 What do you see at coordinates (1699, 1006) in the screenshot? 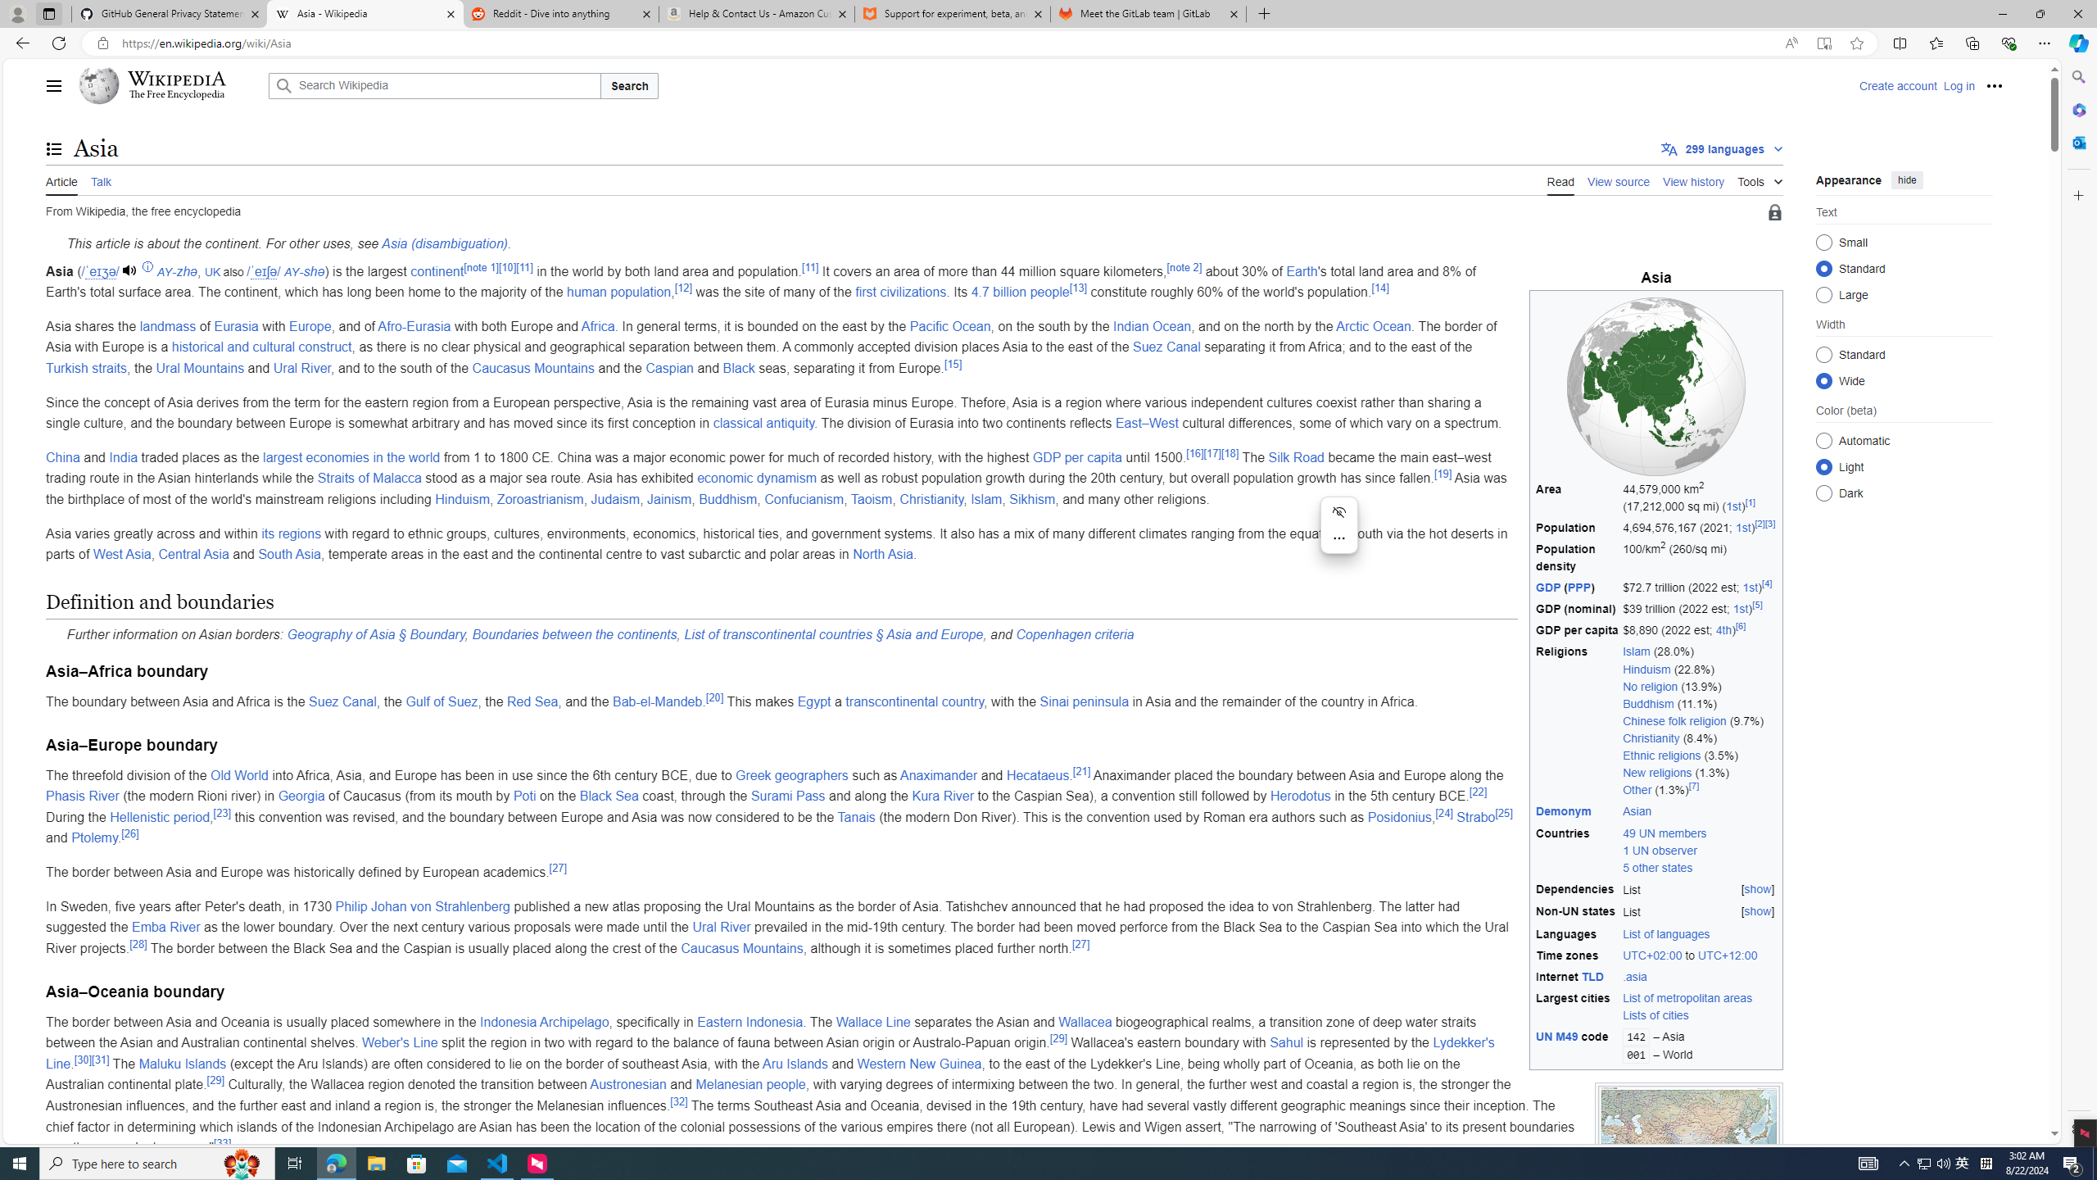
I see `List of metropolitan areas Lists of cities` at bounding box center [1699, 1006].